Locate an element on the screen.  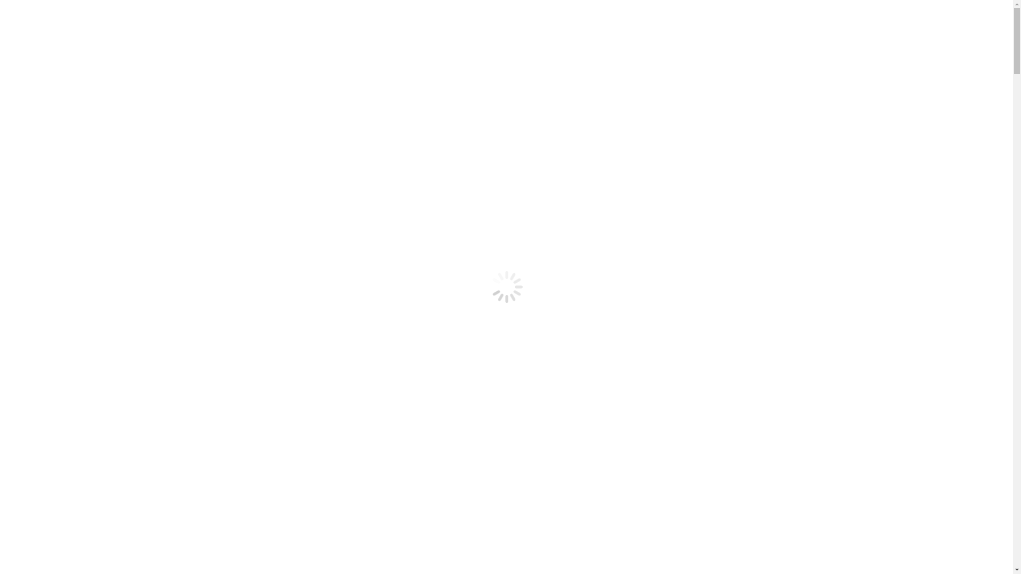
Svi proizvodi is located at coordinates (417, 43).